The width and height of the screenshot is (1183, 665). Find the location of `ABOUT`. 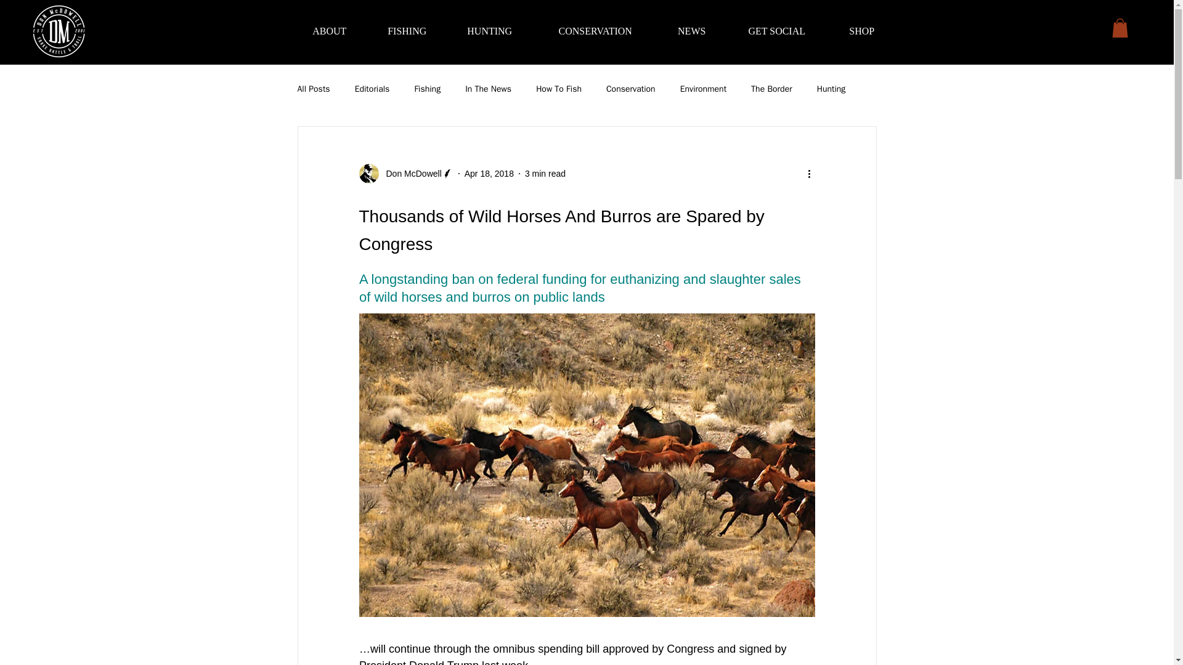

ABOUT is located at coordinates (329, 31).